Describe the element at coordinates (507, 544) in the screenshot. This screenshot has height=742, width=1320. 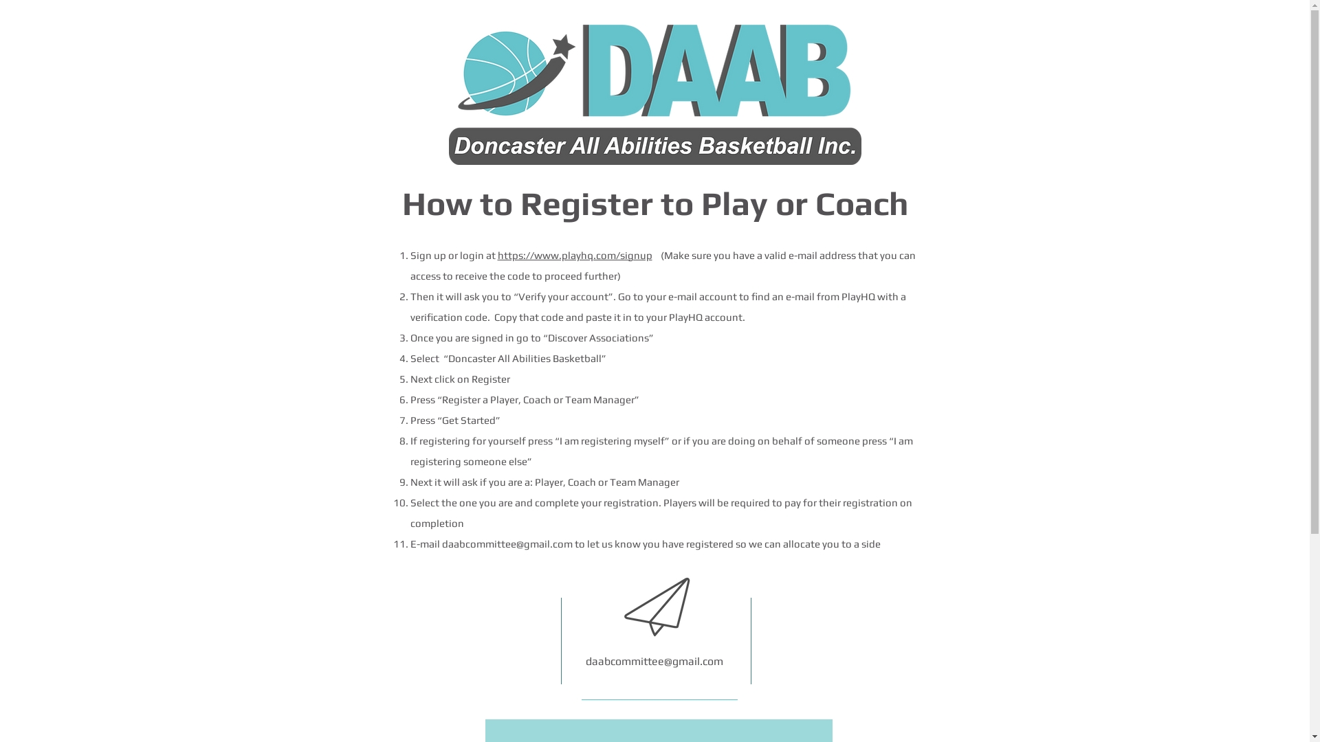
I see `daabcommittee@gmail.com` at that location.